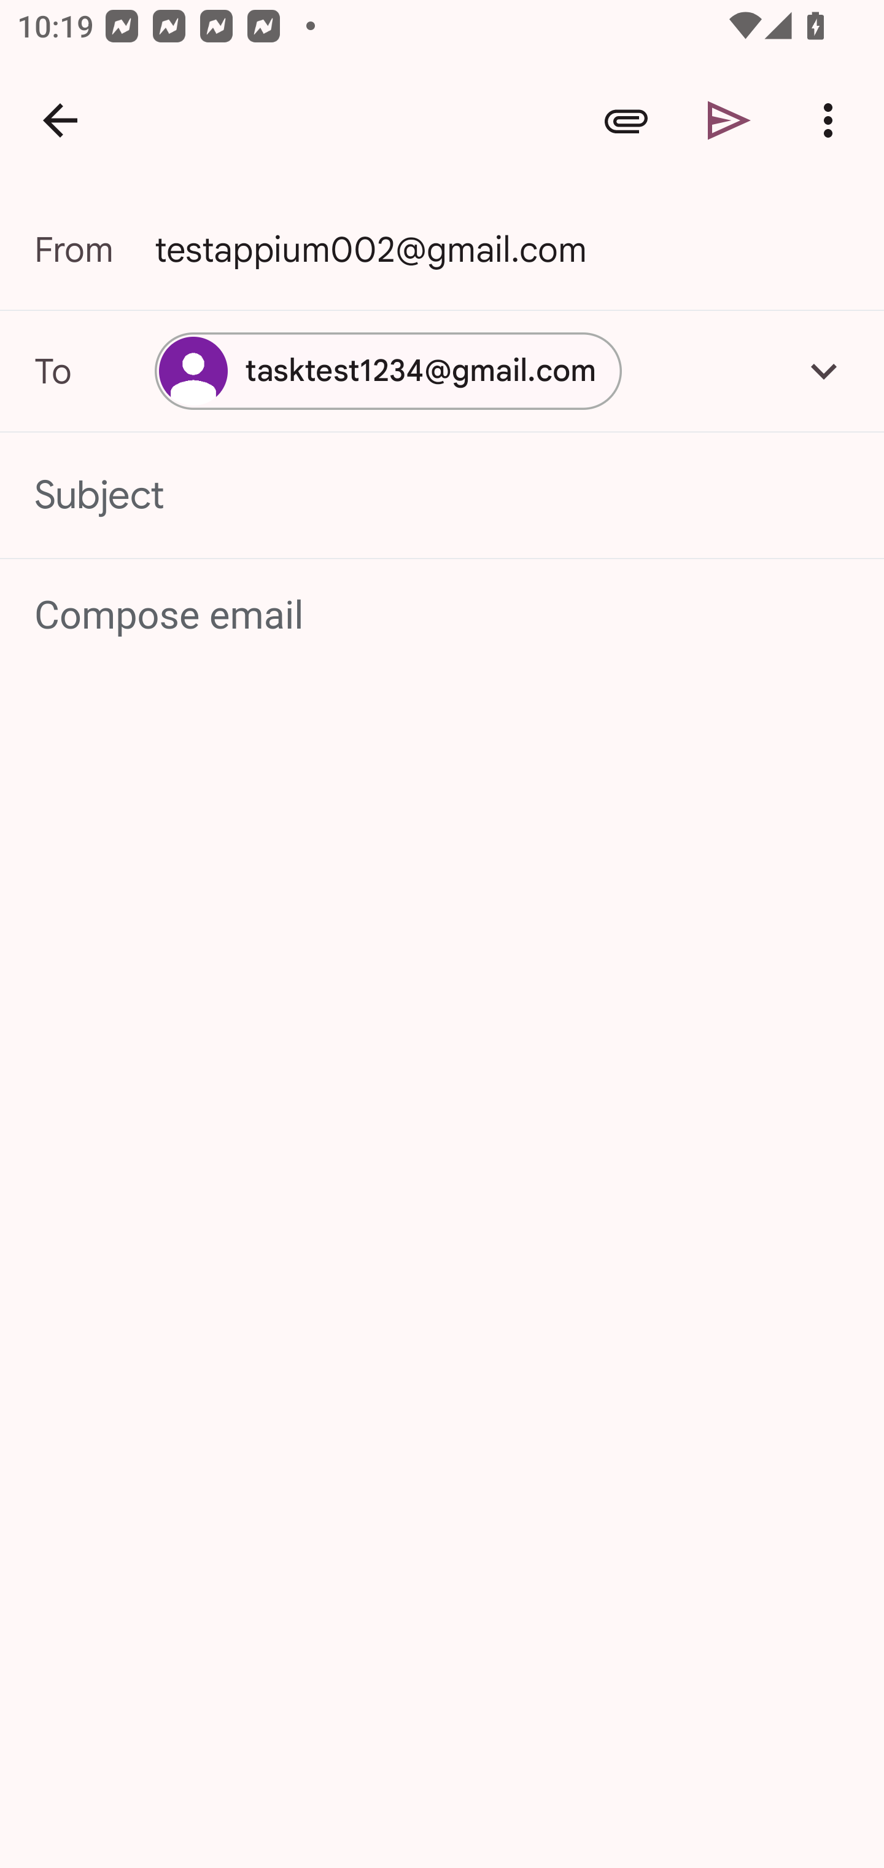  I want to click on Add Cc/Bcc, so click(824, 371).